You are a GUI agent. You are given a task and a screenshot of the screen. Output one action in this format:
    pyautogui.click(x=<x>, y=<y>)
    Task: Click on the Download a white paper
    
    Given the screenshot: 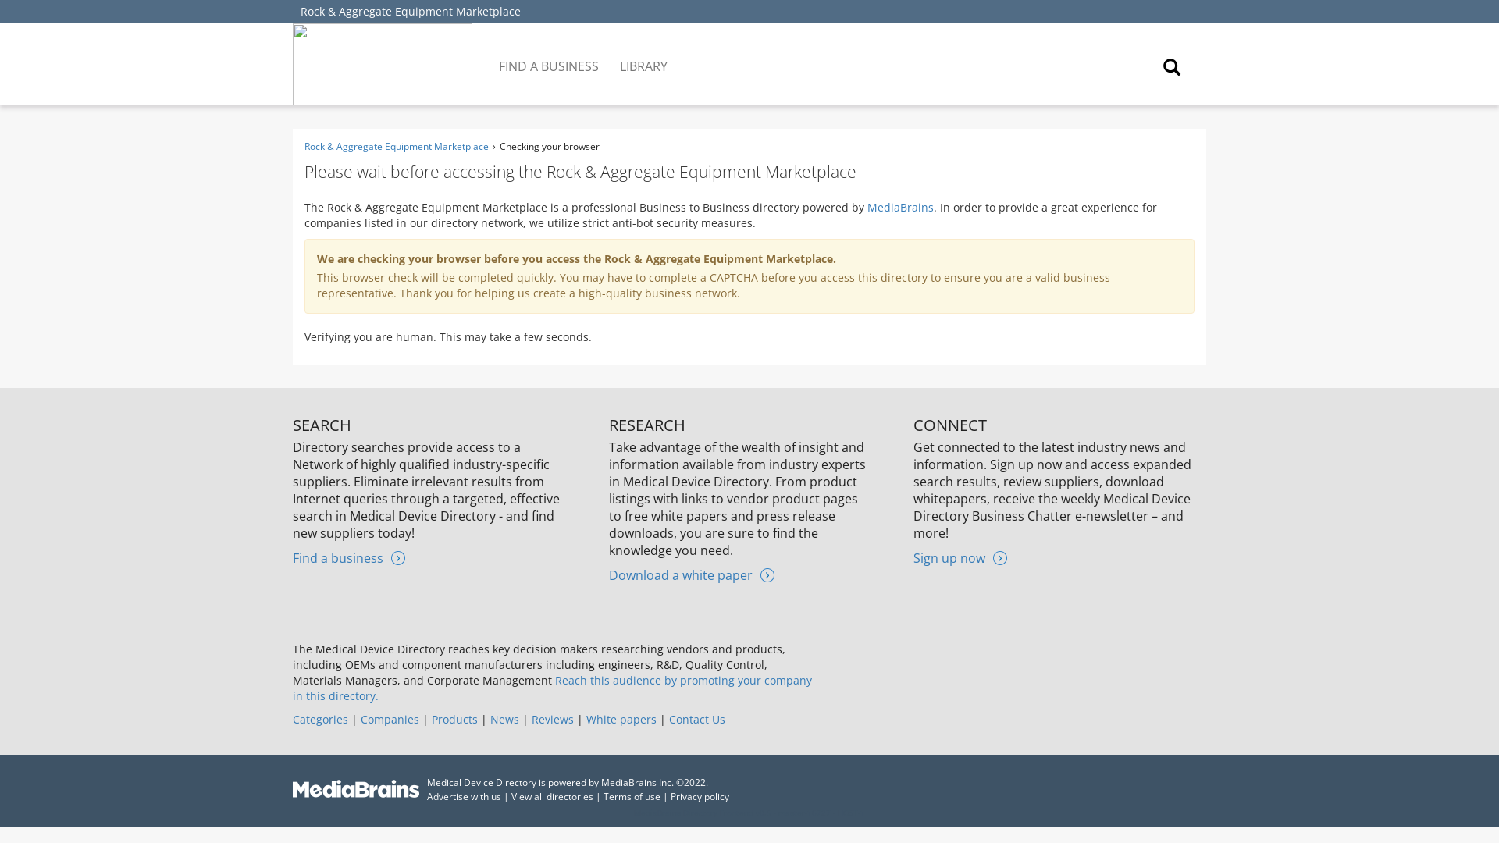 What is the action you would take?
    pyautogui.click(x=692, y=574)
    